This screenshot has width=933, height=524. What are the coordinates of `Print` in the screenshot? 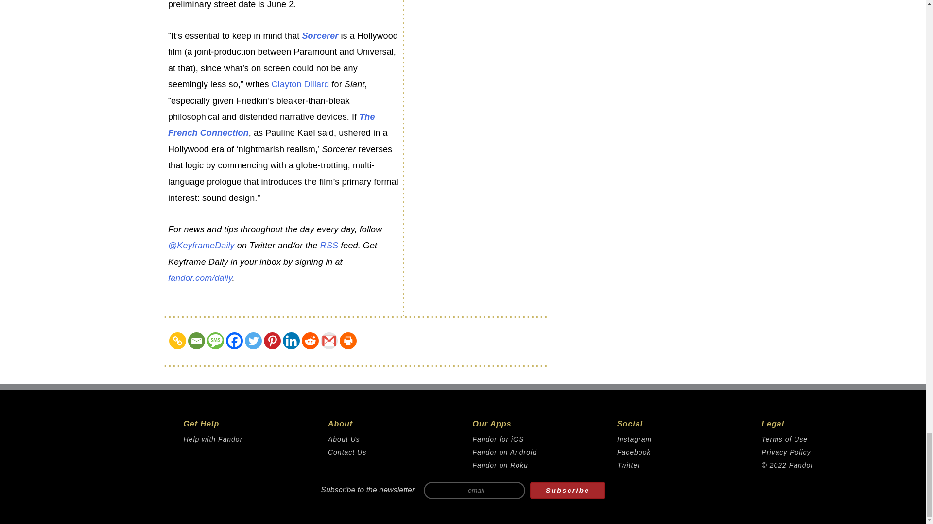 It's located at (348, 341).